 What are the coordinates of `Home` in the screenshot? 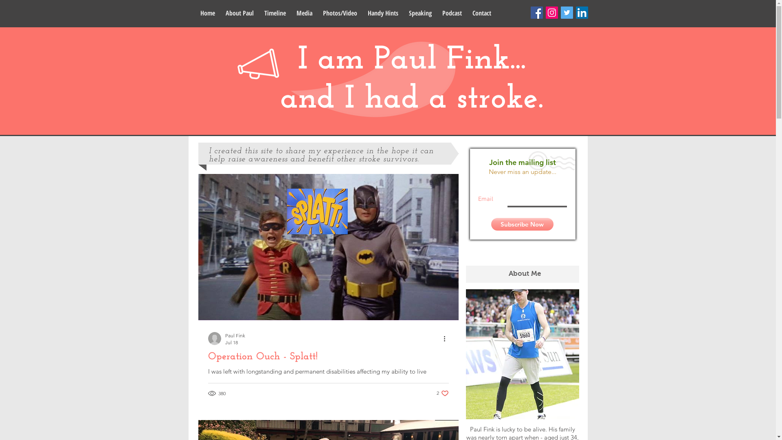 It's located at (207, 12).